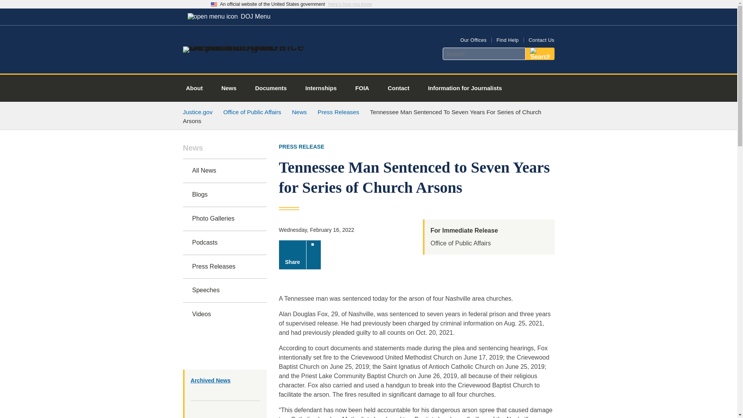 The height and width of the screenshot is (418, 743). Describe the element at coordinates (252, 112) in the screenshot. I see `Office of Public Affairs` at that location.